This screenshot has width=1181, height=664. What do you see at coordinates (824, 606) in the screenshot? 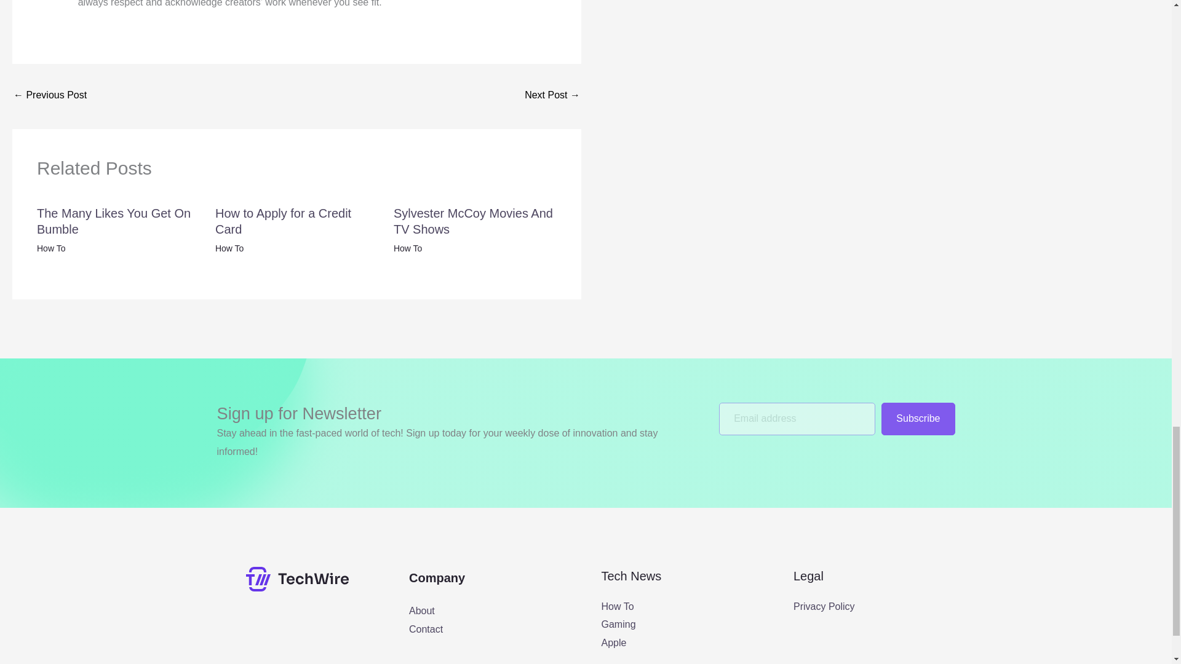
I see `Privacy Policy` at bounding box center [824, 606].